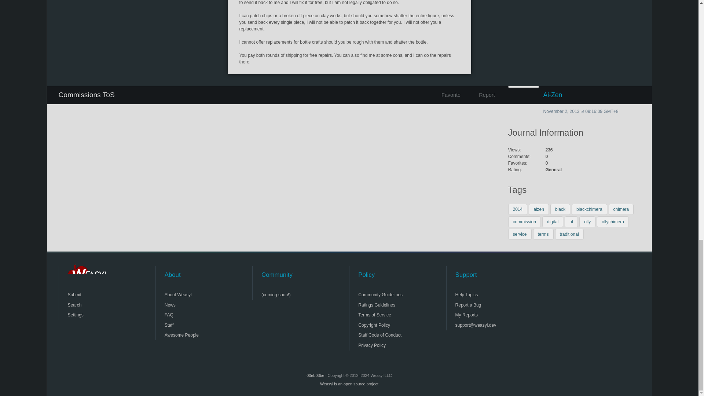 The width and height of the screenshot is (704, 396). I want to click on Report, so click(480, 95).